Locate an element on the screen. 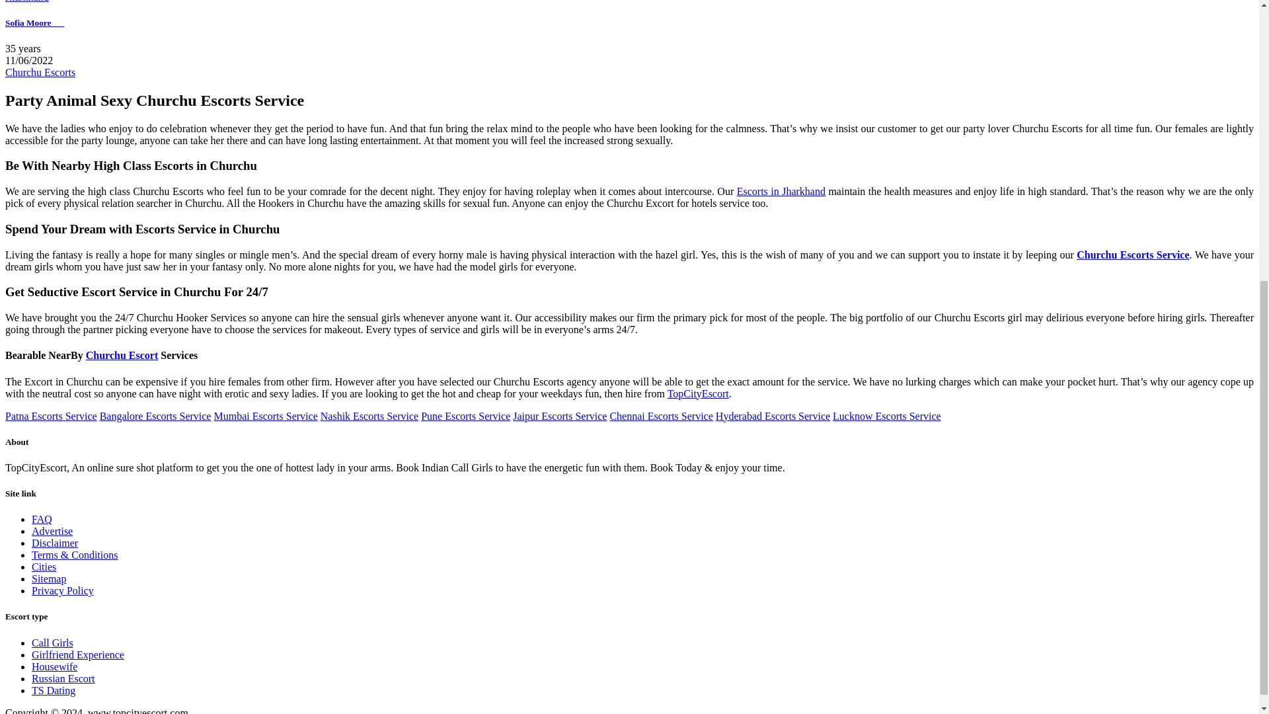 Image resolution: width=1269 pixels, height=714 pixels. TopCityEscort is located at coordinates (698, 393).